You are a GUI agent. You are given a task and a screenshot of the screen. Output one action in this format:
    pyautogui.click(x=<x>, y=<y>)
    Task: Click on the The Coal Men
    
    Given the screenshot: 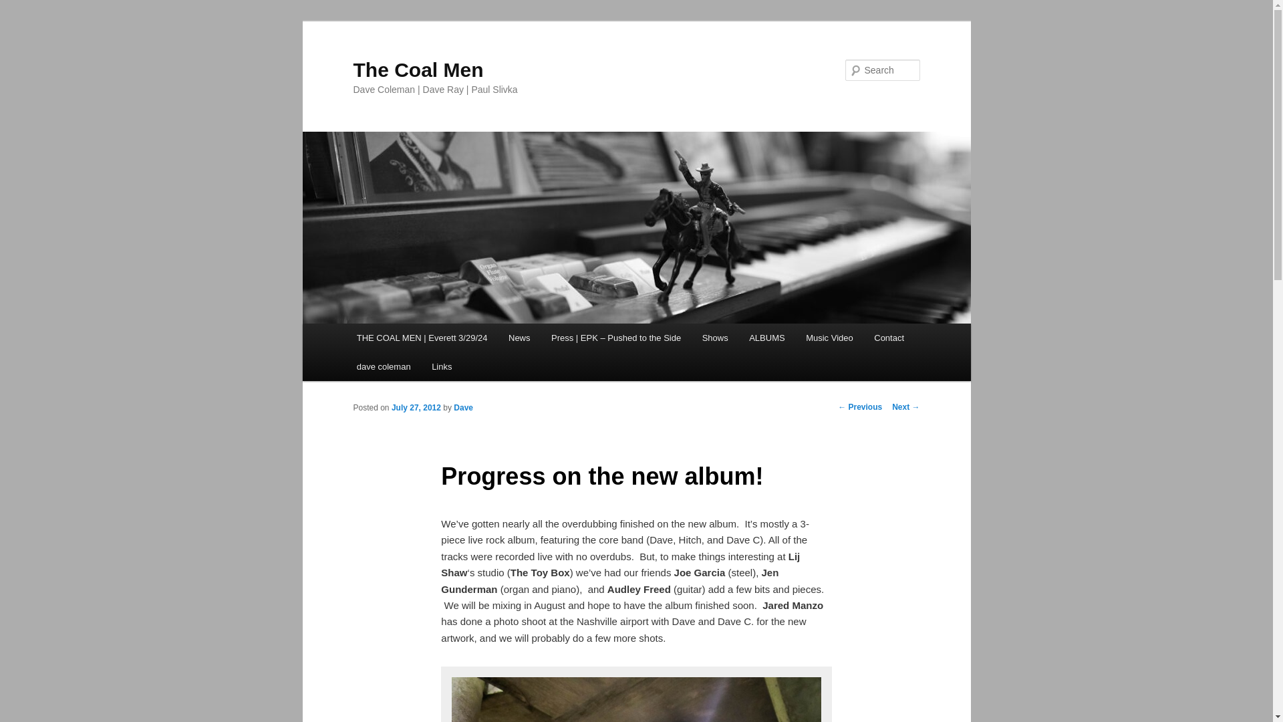 What is the action you would take?
    pyautogui.click(x=418, y=70)
    